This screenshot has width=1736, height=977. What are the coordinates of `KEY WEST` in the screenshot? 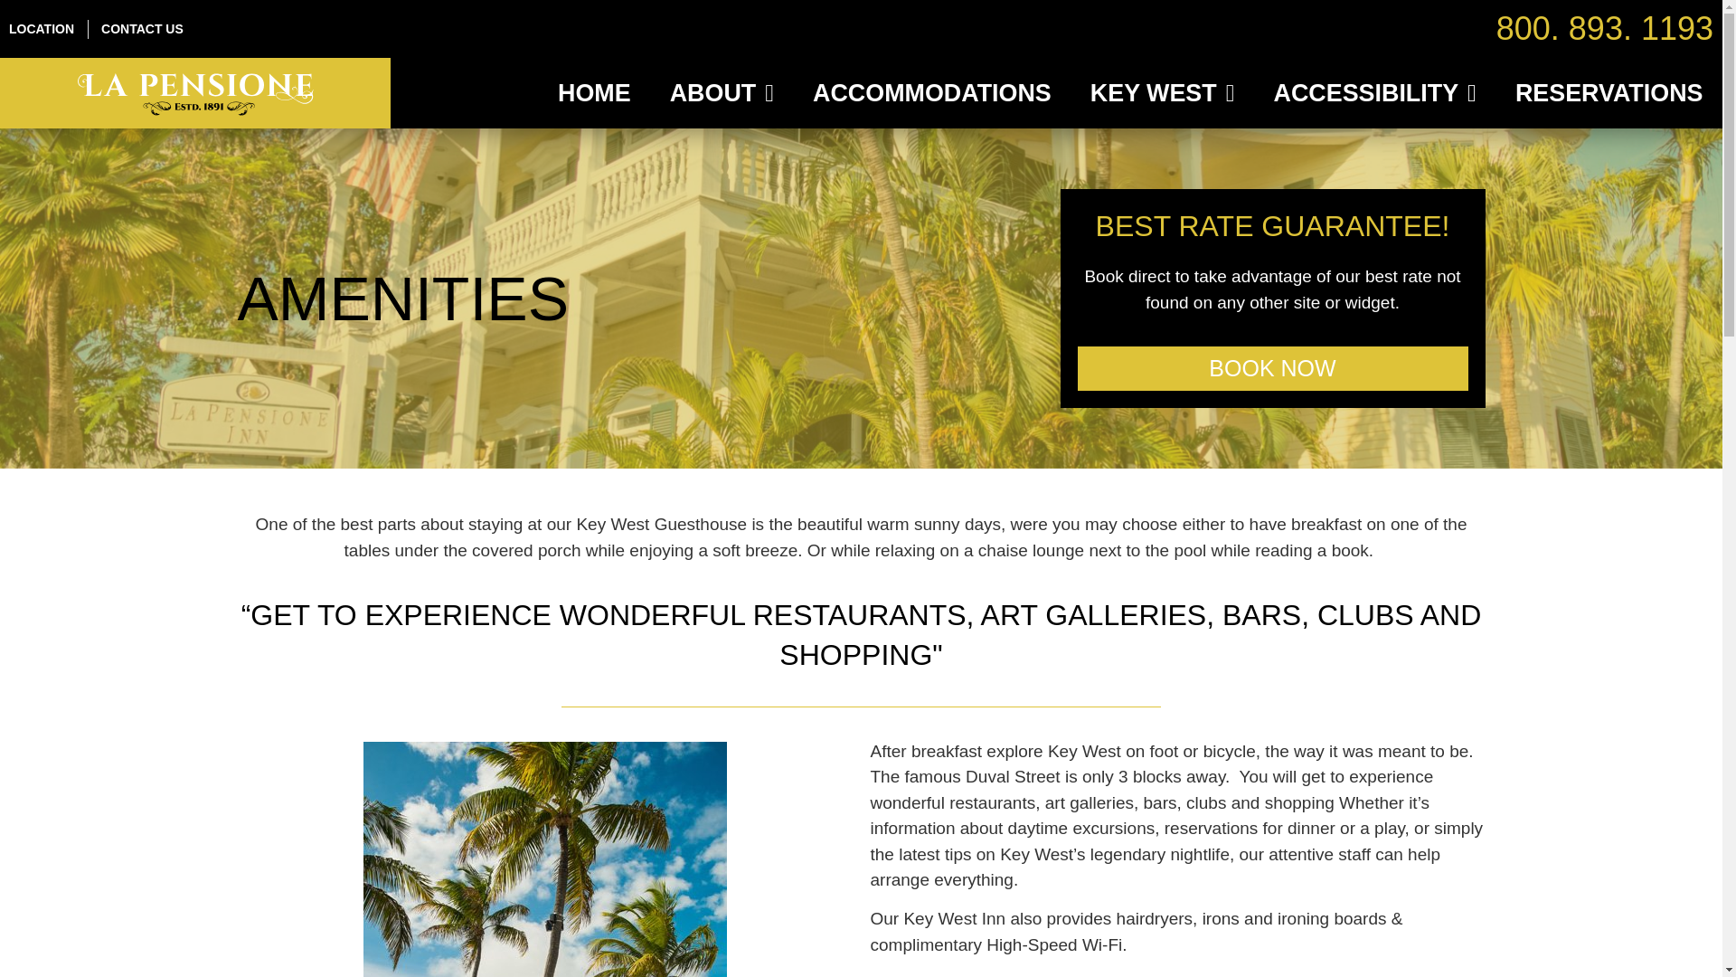 It's located at (1162, 92).